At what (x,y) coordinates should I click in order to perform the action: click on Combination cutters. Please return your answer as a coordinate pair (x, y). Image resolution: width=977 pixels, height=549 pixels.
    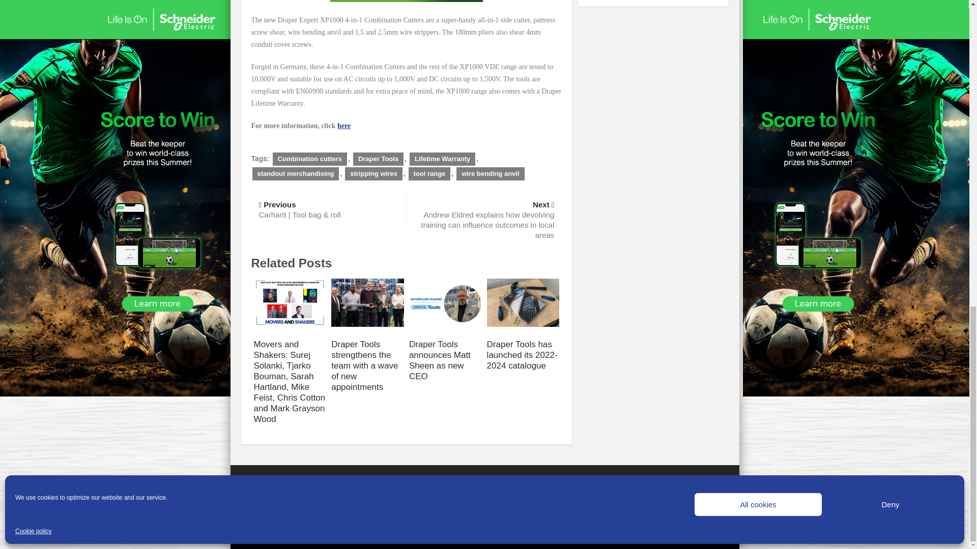
    Looking at the image, I should click on (309, 159).